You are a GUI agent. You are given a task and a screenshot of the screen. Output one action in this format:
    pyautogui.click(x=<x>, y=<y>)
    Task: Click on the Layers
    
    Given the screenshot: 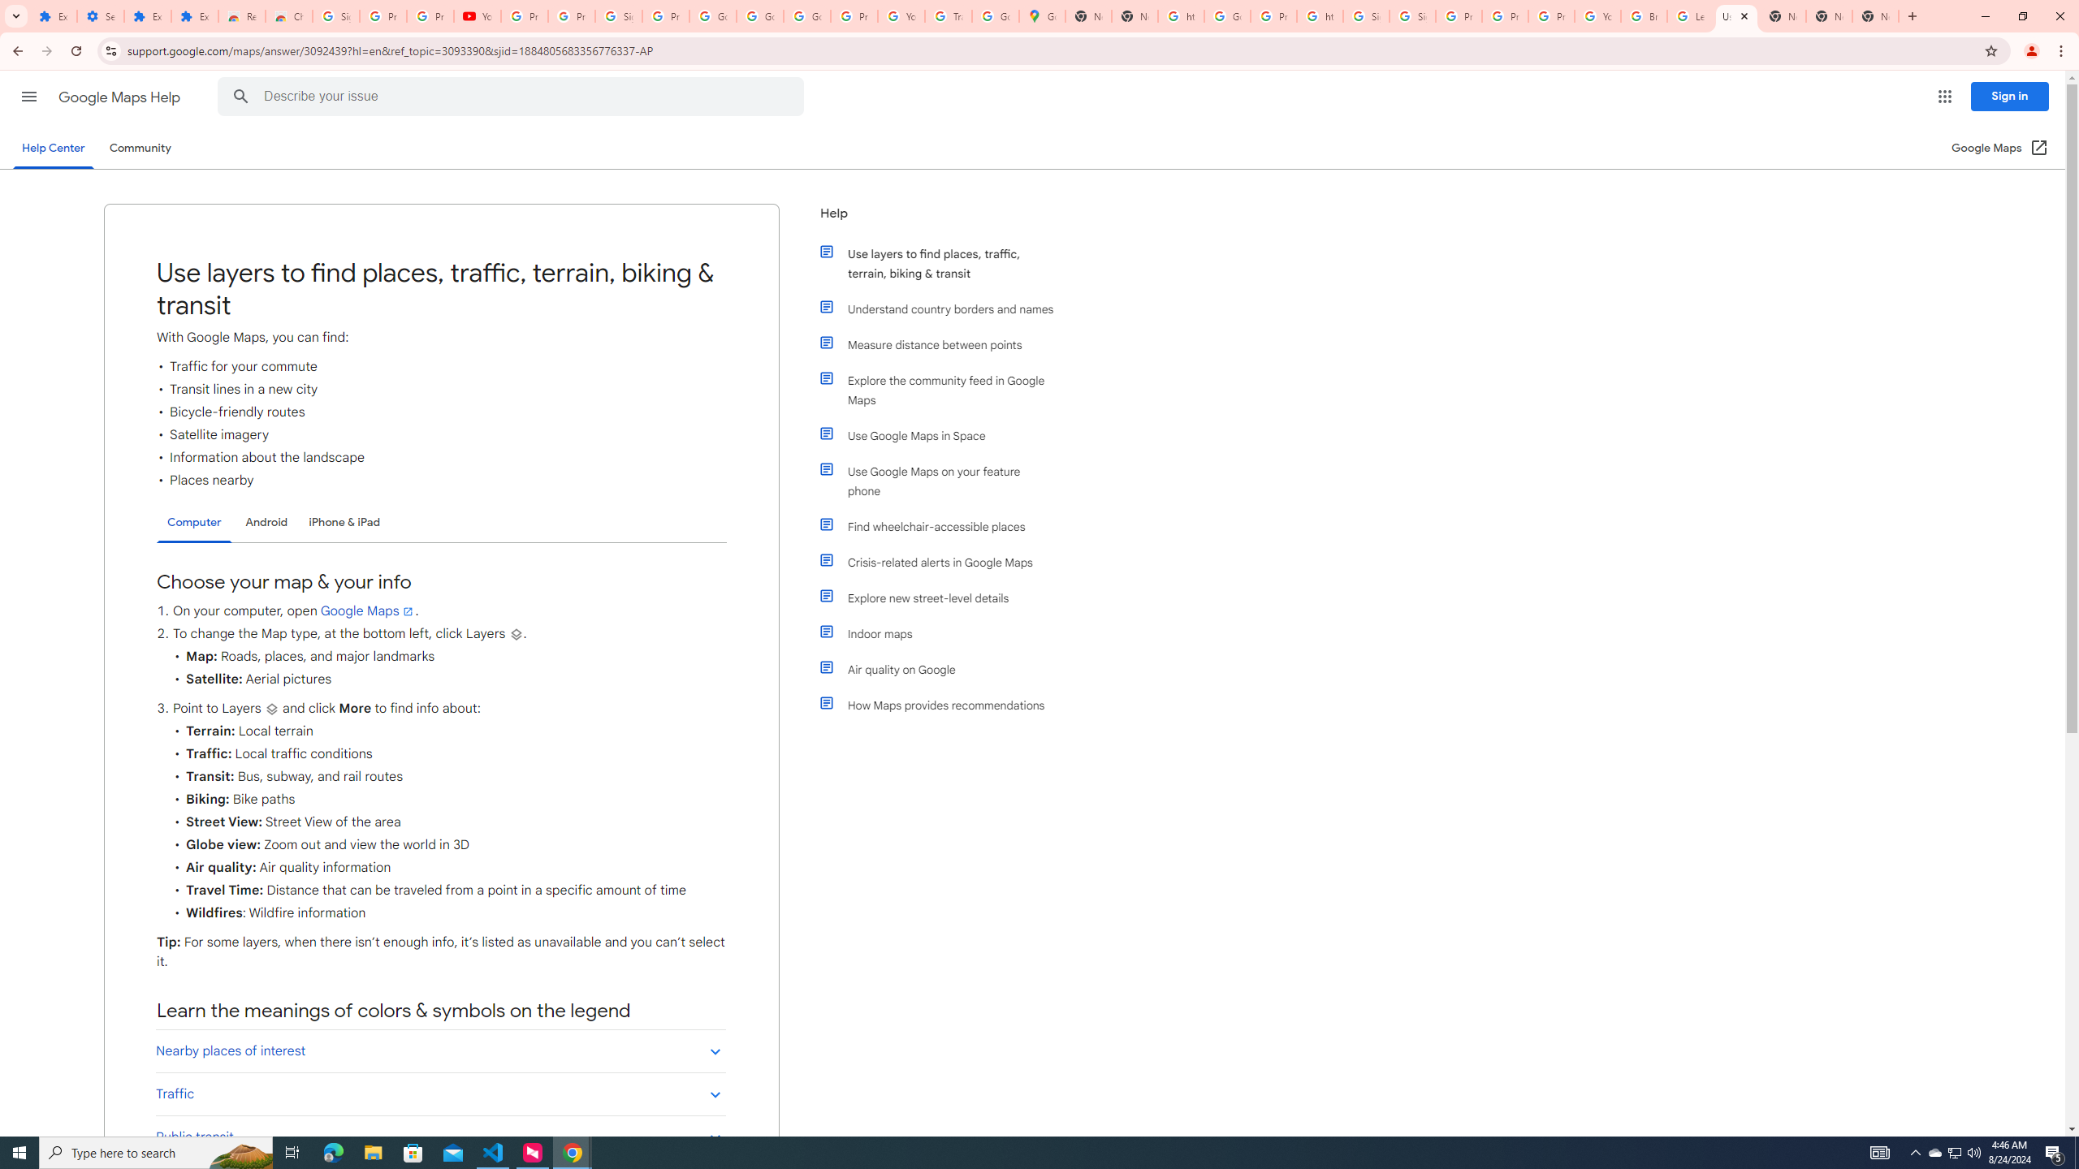 What is the action you would take?
    pyautogui.click(x=271, y=709)
    